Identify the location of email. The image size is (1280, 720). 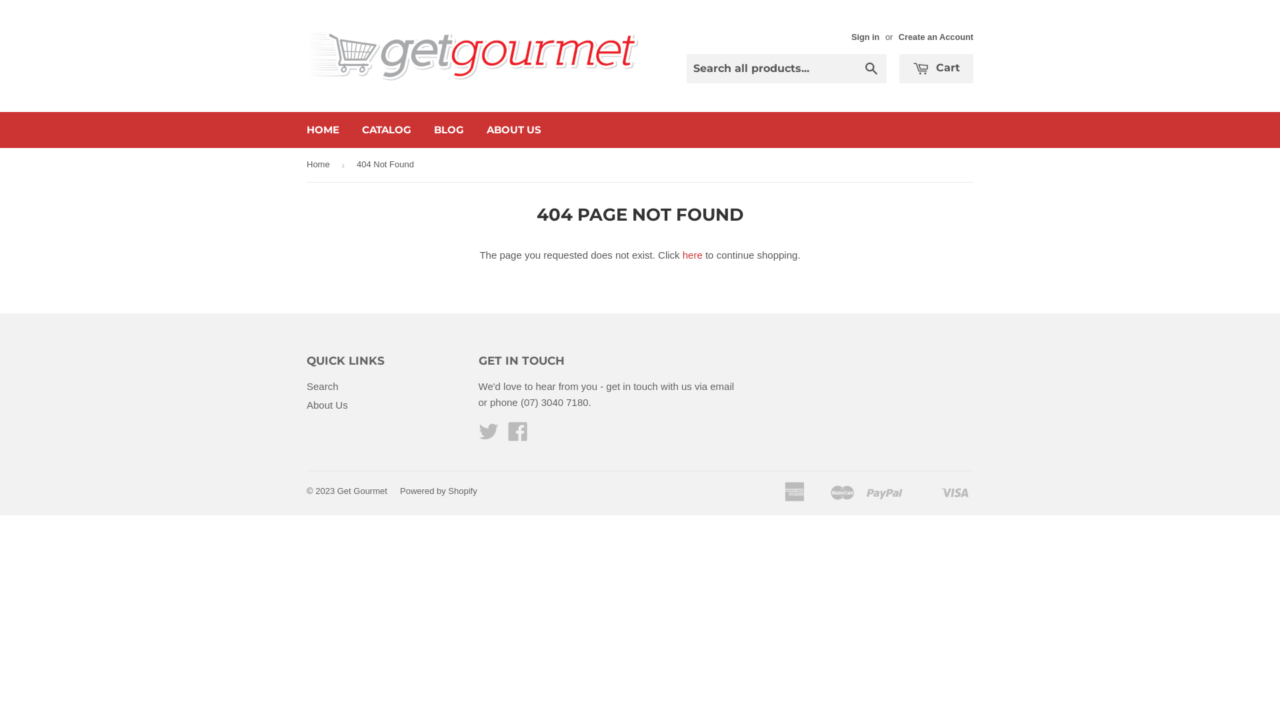
(722, 387).